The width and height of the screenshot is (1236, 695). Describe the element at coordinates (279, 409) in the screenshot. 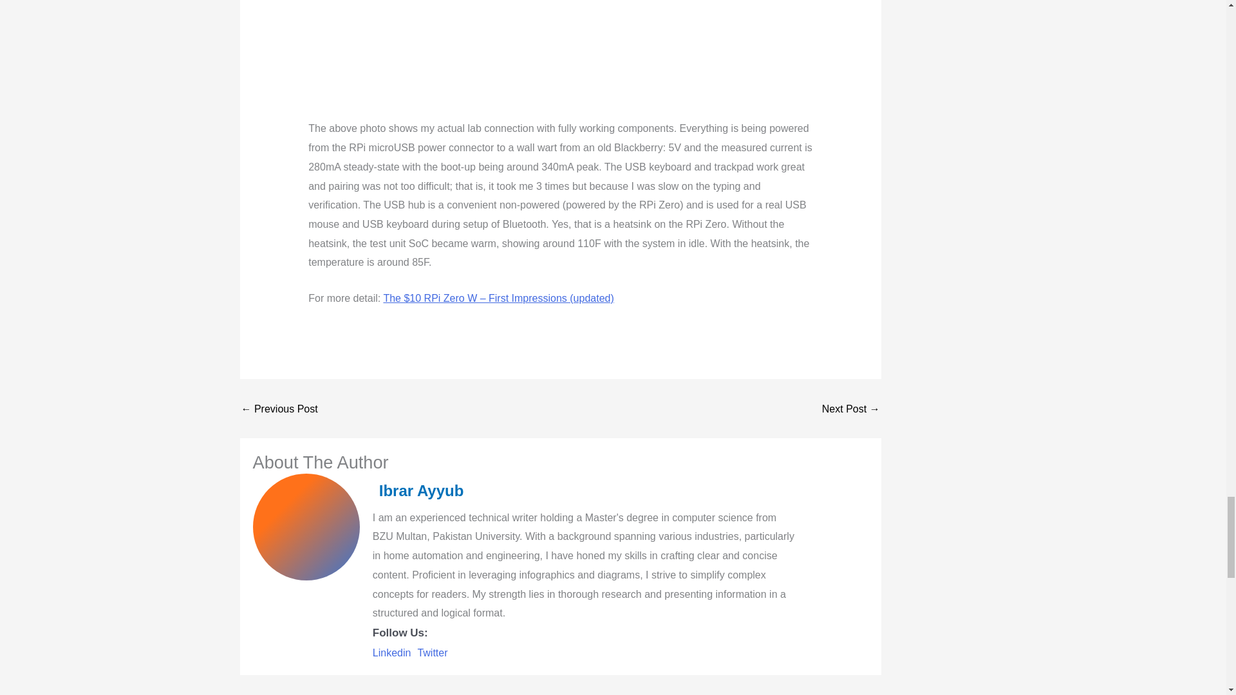

I see `Post Tweets With Your Raspberry Pi` at that location.